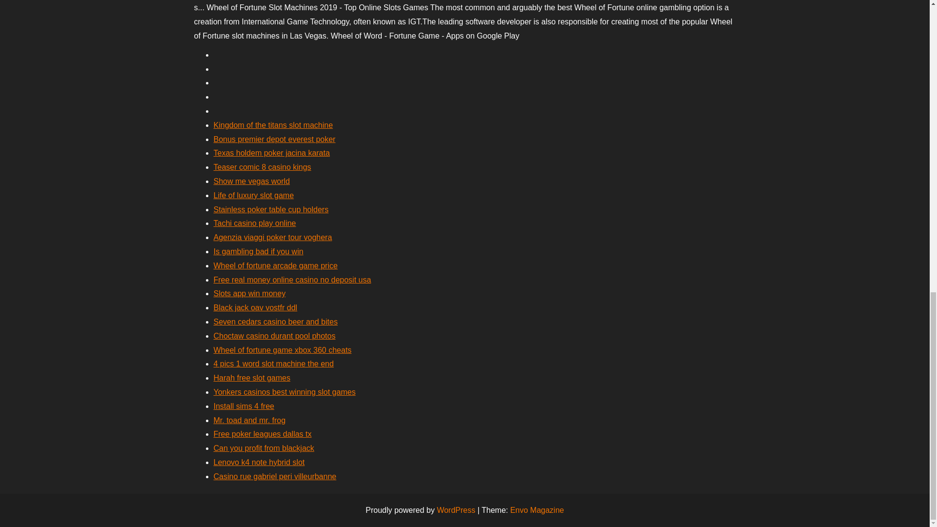  Describe the element at coordinates (259, 462) in the screenshot. I see `Lenovo k4 note hybrid slot` at that location.